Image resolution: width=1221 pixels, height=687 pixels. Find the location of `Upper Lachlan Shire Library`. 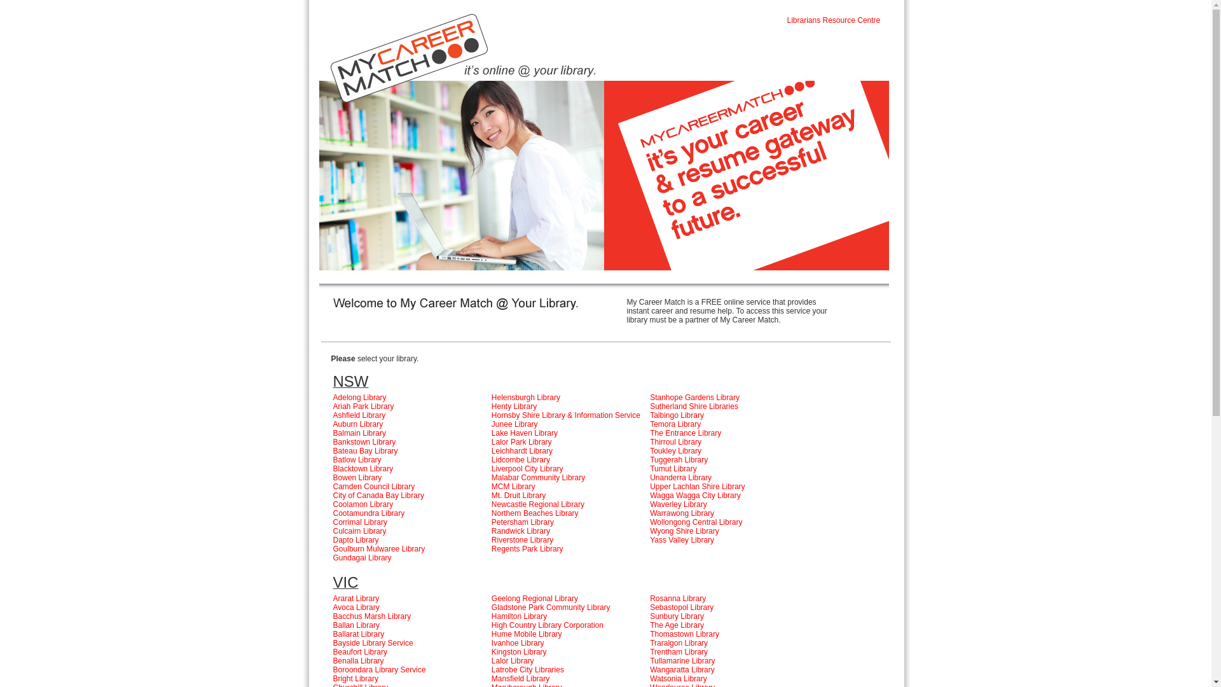

Upper Lachlan Shire Library is located at coordinates (697, 487).